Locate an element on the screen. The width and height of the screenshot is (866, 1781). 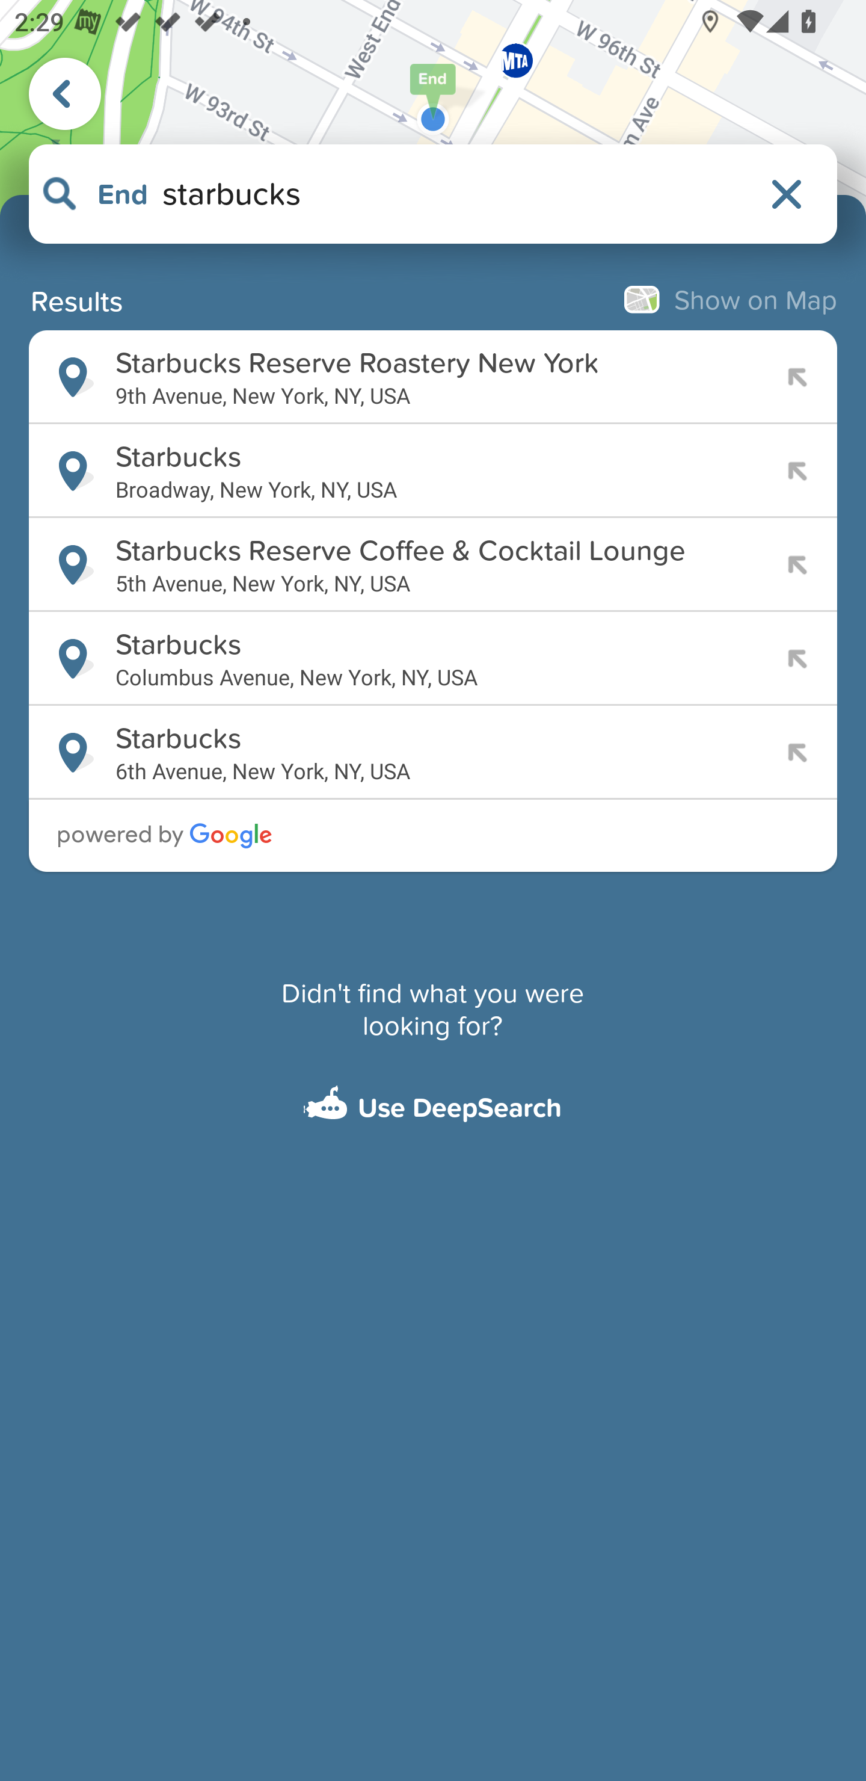
Results Show on Map is located at coordinates (433, 298).